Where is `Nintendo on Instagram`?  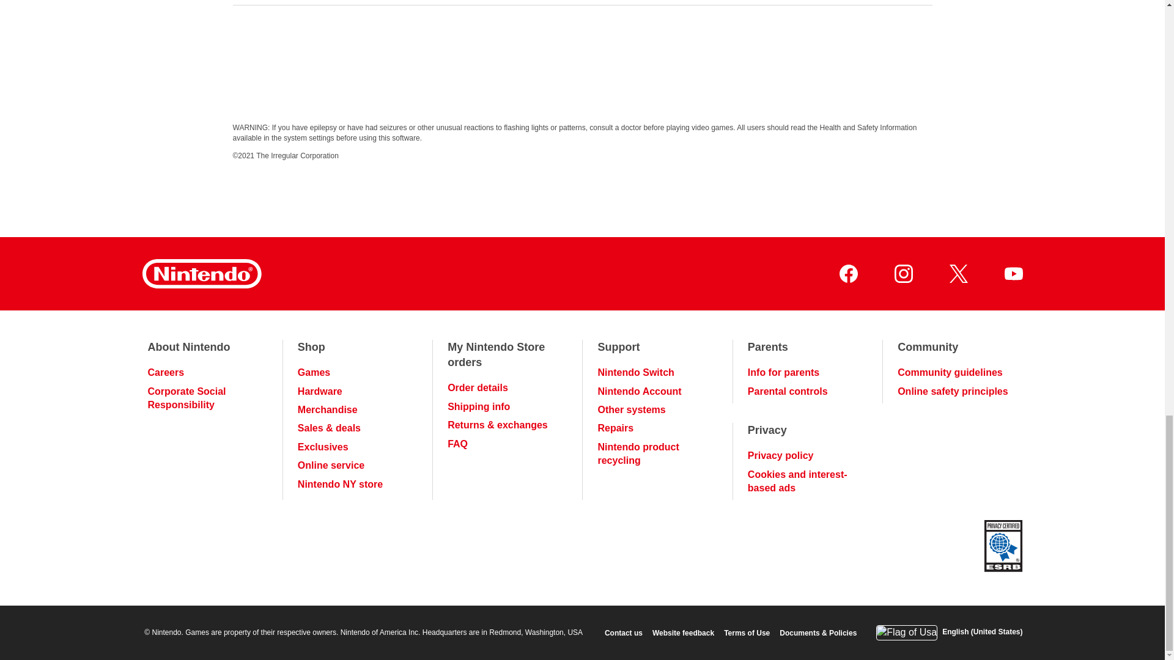 Nintendo on Instagram is located at coordinates (903, 274).